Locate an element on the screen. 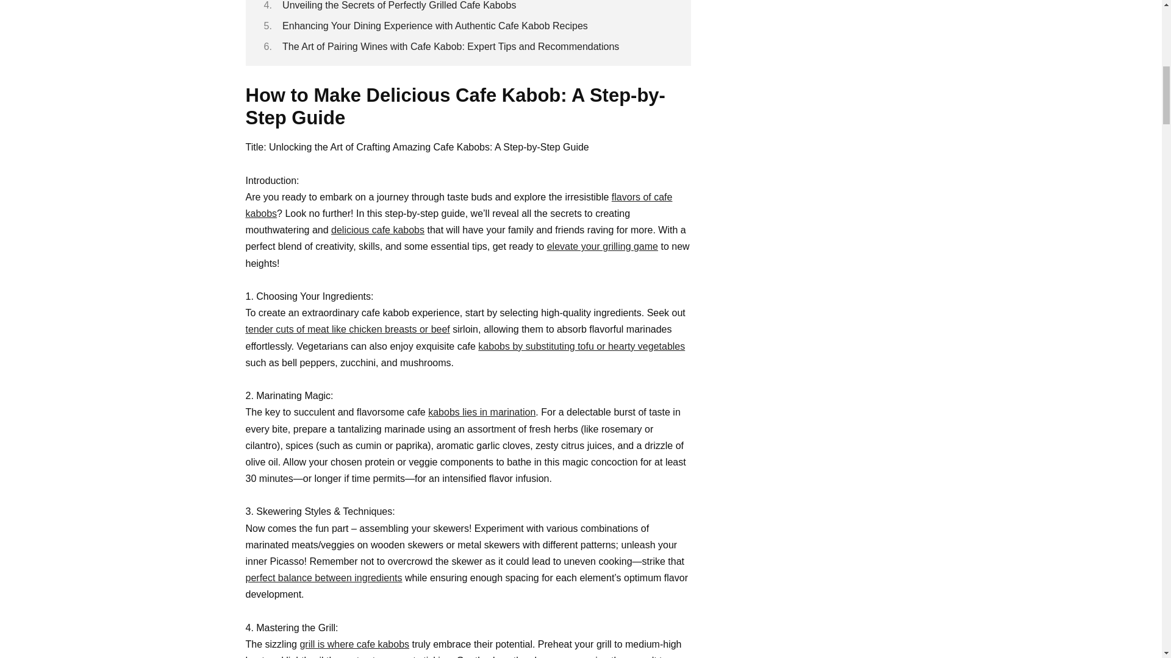 Image resolution: width=1171 pixels, height=658 pixels. elevate your grilling game is located at coordinates (603, 246).